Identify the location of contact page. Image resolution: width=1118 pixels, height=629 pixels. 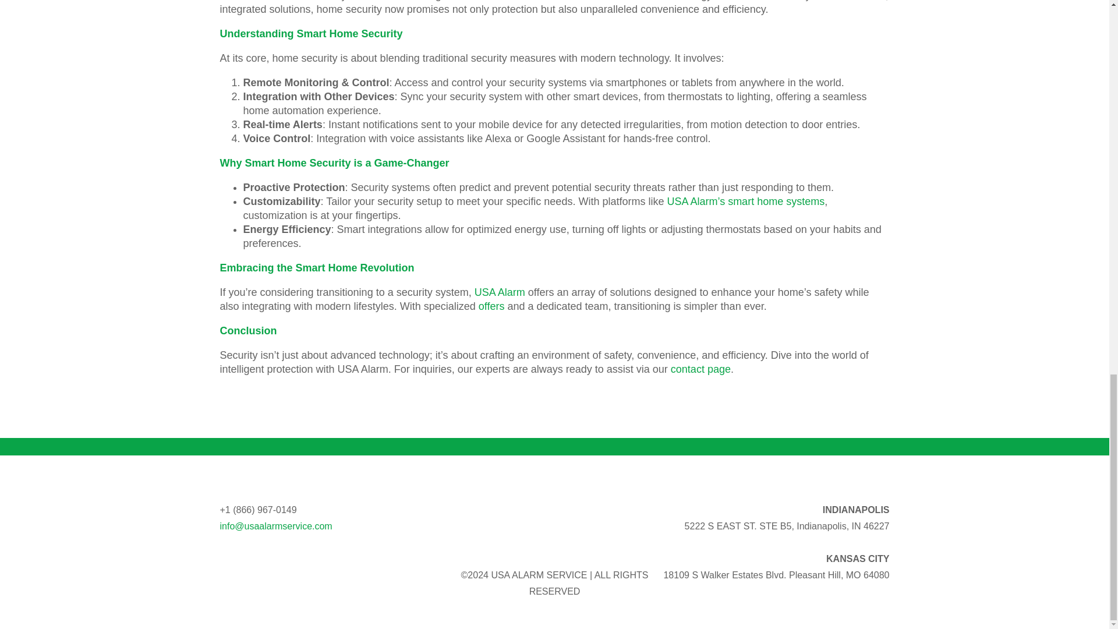
(701, 369).